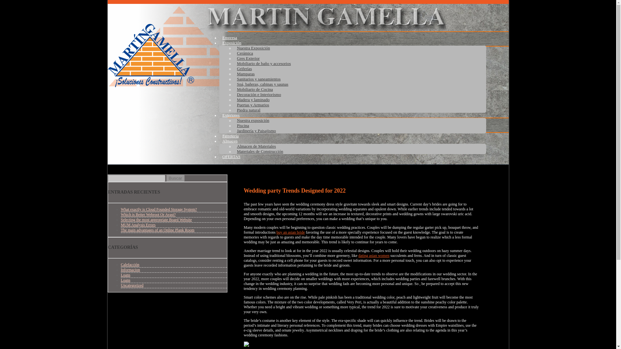  Describe the element at coordinates (158, 230) in the screenshot. I see `The main advantages of an Online Plank Room` at that location.